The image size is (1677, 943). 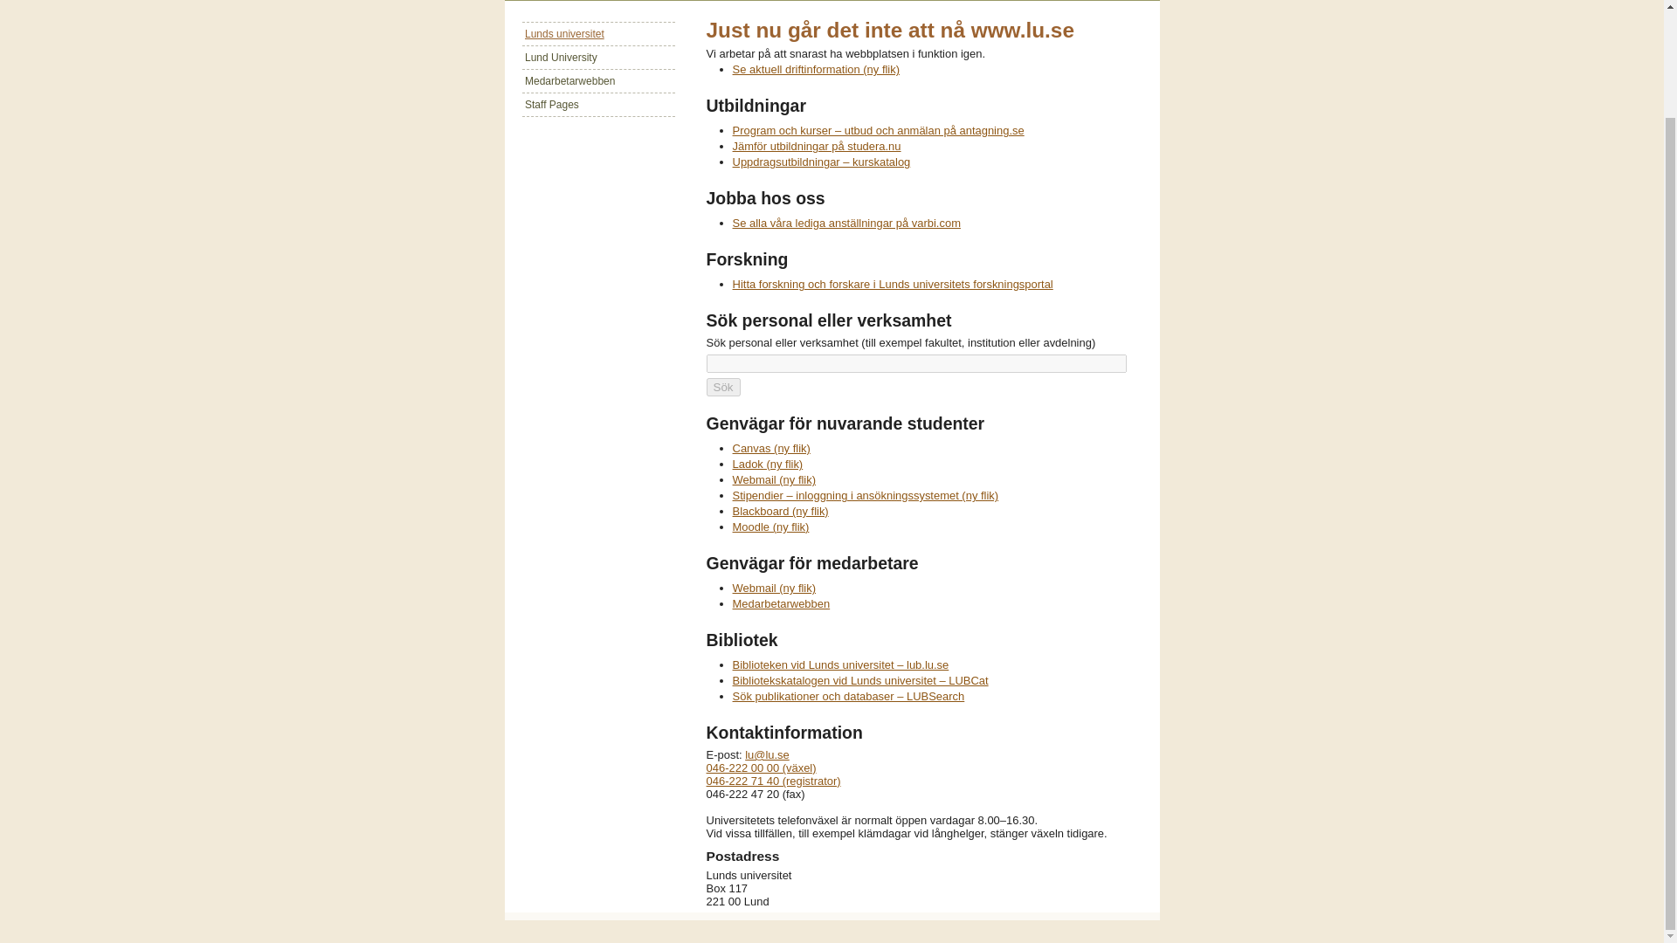 What do you see at coordinates (781, 602) in the screenshot?
I see `Medarbetarwebben` at bounding box center [781, 602].